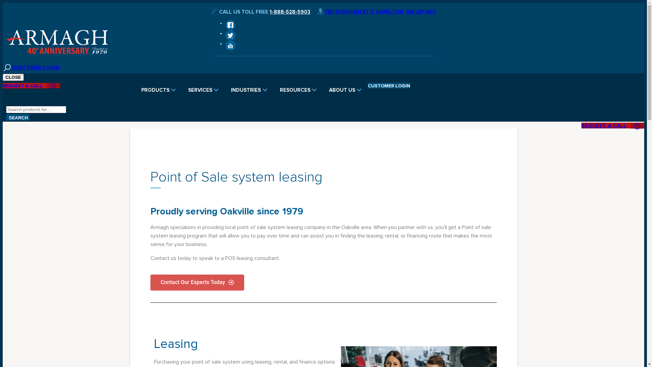  What do you see at coordinates (389, 86) in the screenshot?
I see `CUSTOMER LOGIN` at bounding box center [389, 86].